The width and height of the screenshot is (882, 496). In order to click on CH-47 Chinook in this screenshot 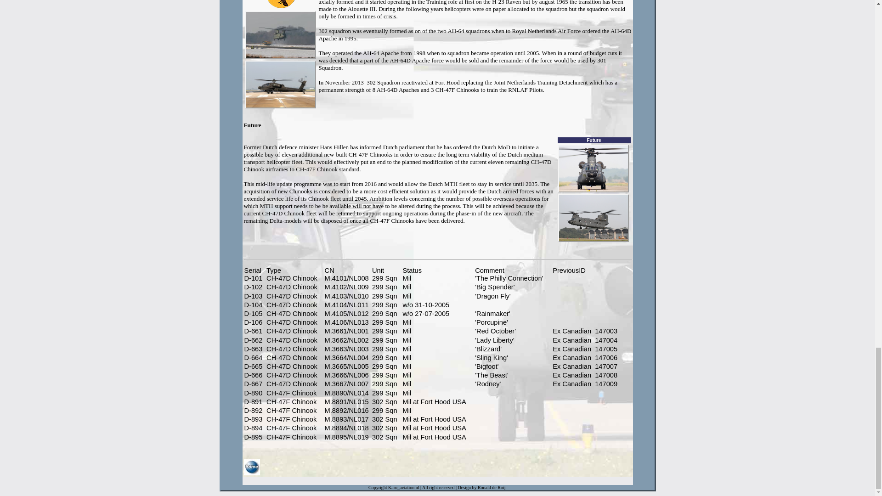, I will do `click(280, 85)`.